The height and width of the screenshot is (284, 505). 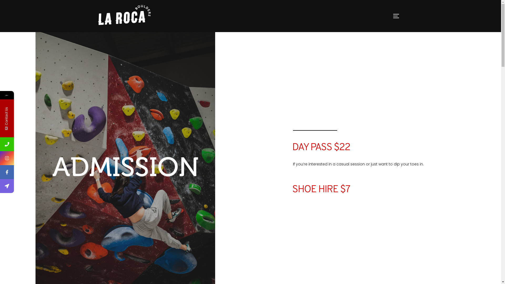 What do you see at coordinates (33, 158) in the screenshot?
I see `Follow us on insta` at bounding box center [33, 158].